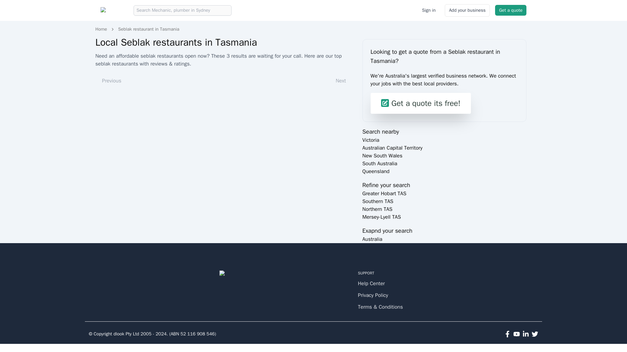 The width and height of the screenshot is (627, 352). Describe the element at coordinates (380, 164) in the screenshot. I see `South Australia` at that location.